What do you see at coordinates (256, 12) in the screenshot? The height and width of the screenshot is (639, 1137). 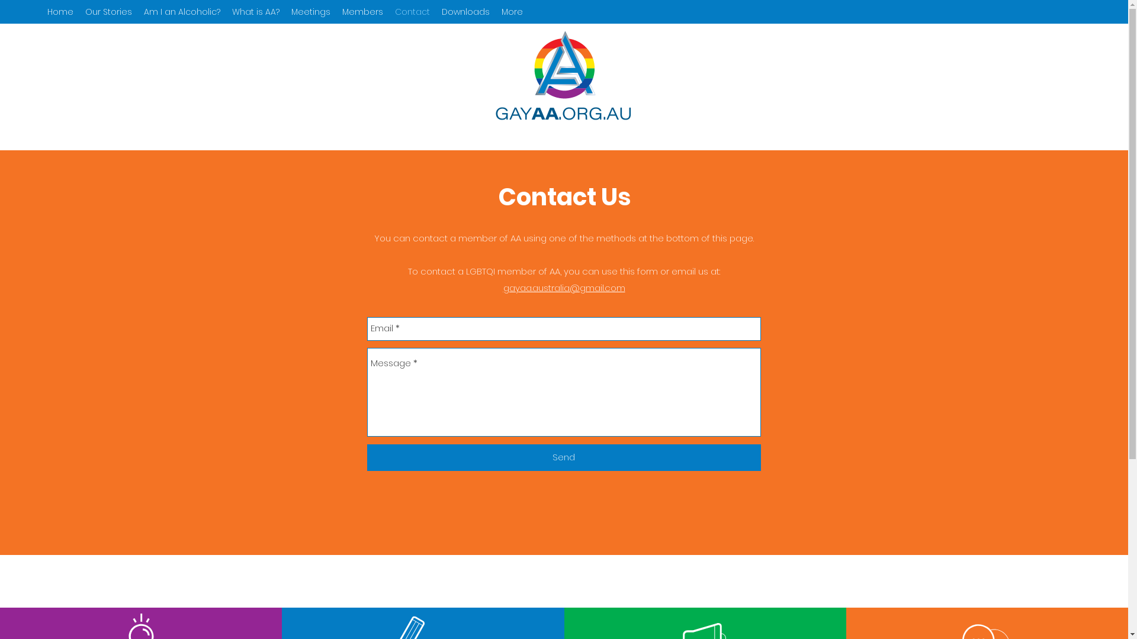 I see `What is AA?` at bounding box center [256, 12].